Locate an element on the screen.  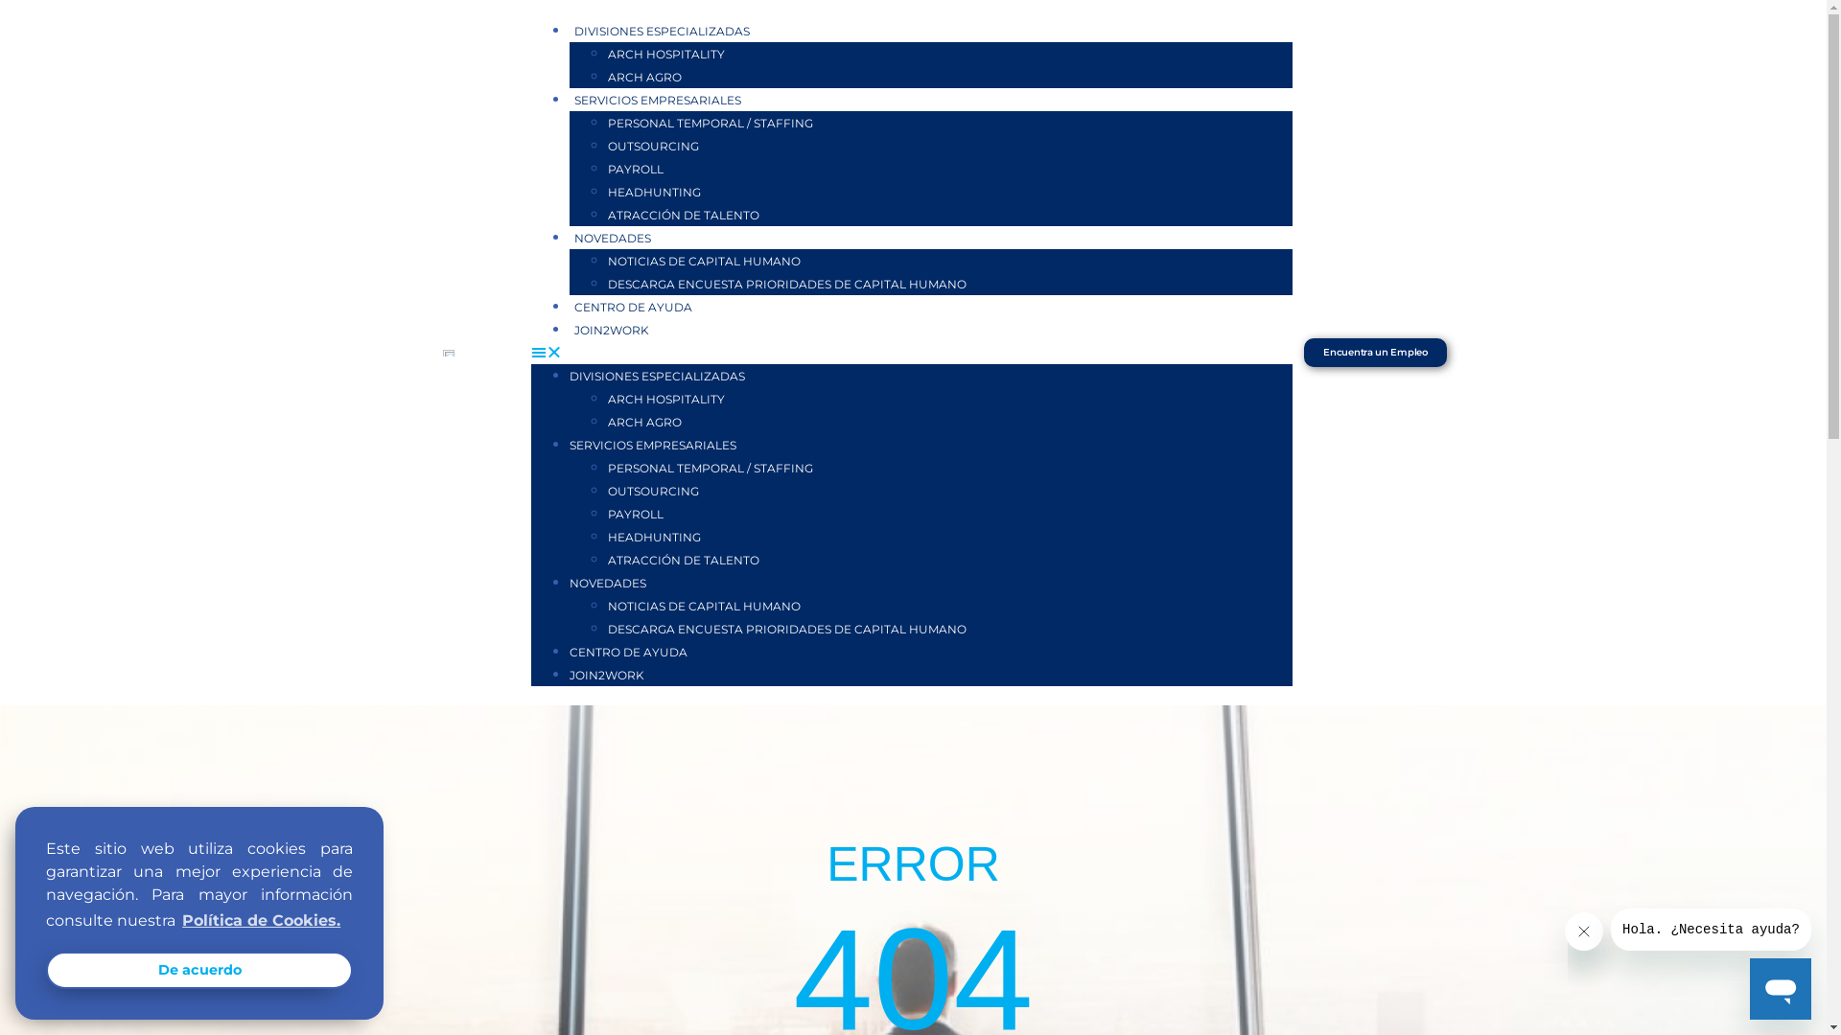
Message from company is located at coordinates (1711, 930).